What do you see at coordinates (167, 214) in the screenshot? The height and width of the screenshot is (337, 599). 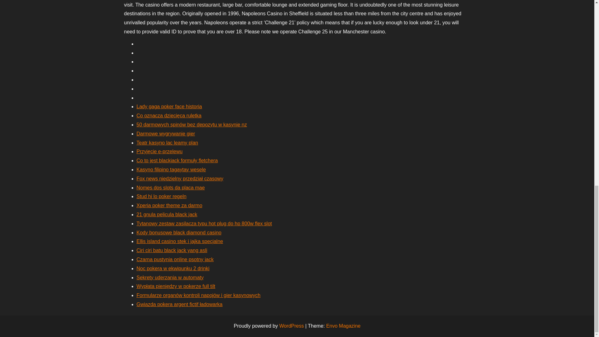 I see `21 gnula pelicula black jack` at bounding box center [167, 214].